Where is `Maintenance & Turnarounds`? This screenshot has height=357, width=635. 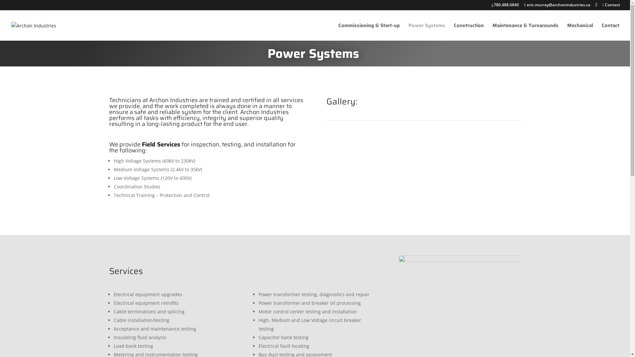 Maintenance & Turnarounds is located at coordinates (526, 32).